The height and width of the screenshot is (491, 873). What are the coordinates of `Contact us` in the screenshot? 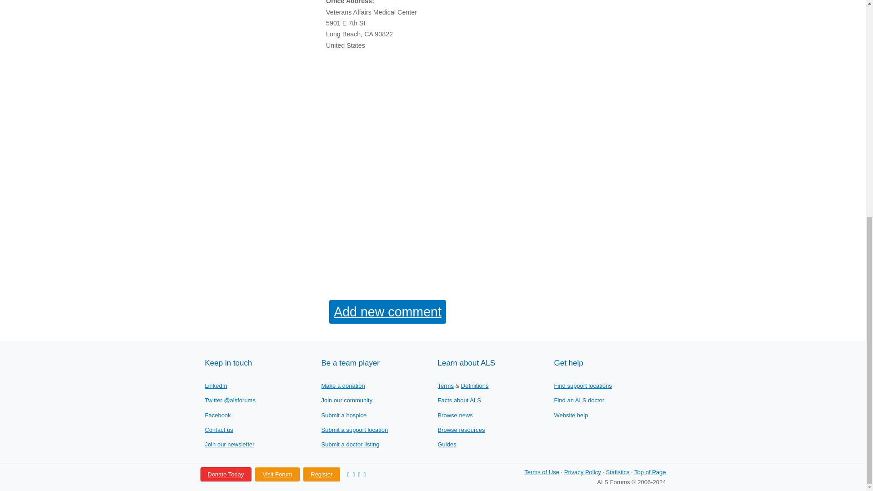 It's located at (218, 430).